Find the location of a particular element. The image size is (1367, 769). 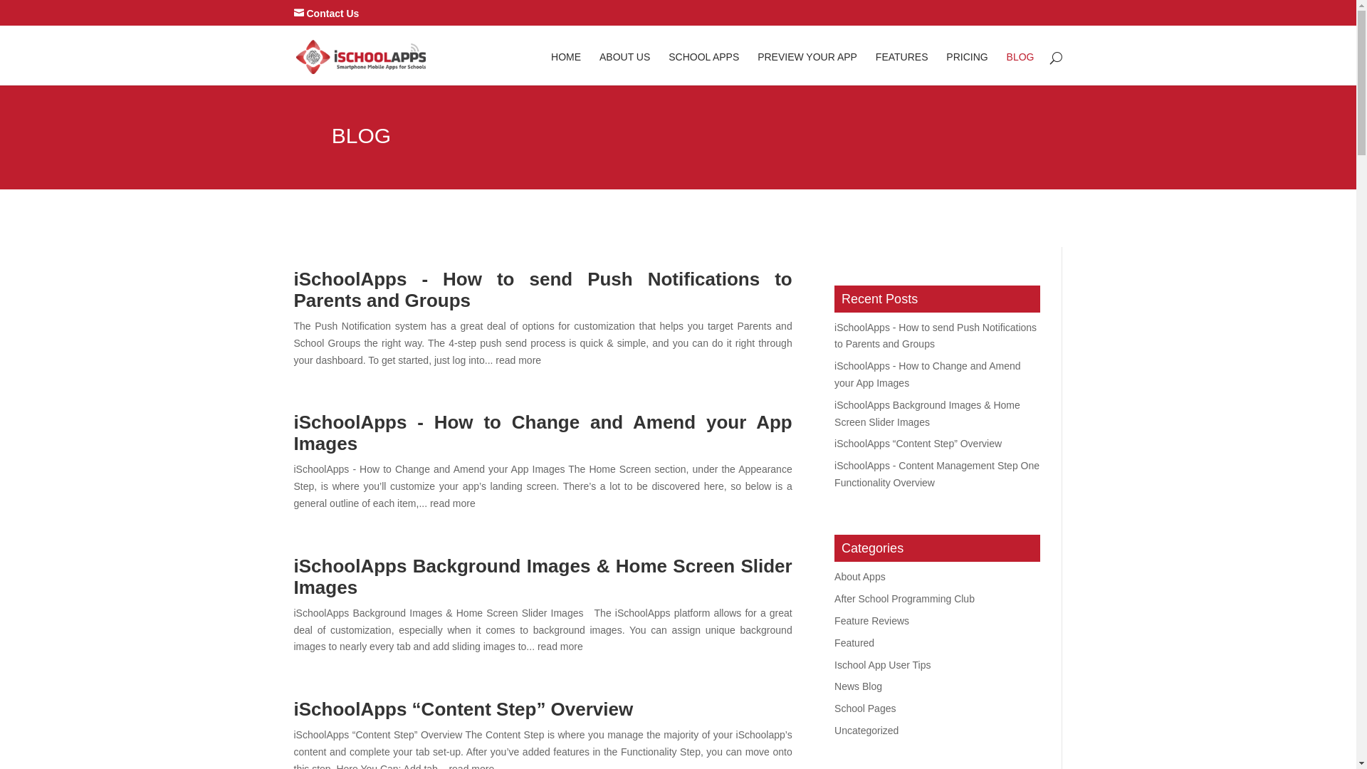

ABOUT US is located at coordinates (625, 68).